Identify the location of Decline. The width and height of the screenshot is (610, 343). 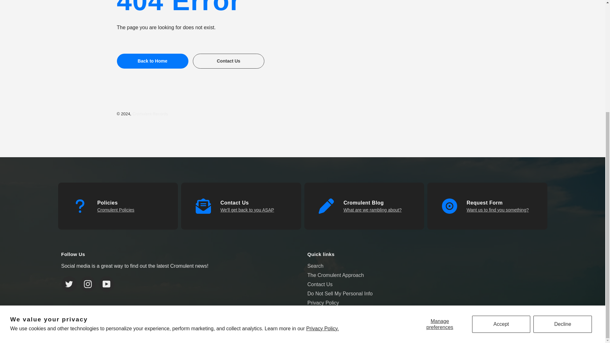
(562, 161).